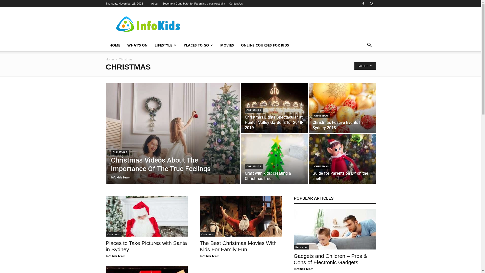  I want to click on PLACES TO GO, so click(198, 45).